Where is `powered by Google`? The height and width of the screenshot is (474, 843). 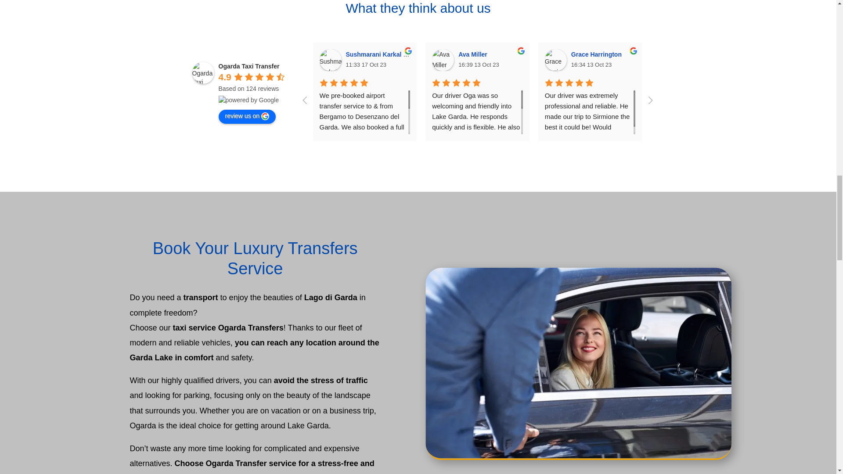
powered by Google is located at coordinates (249, 100).